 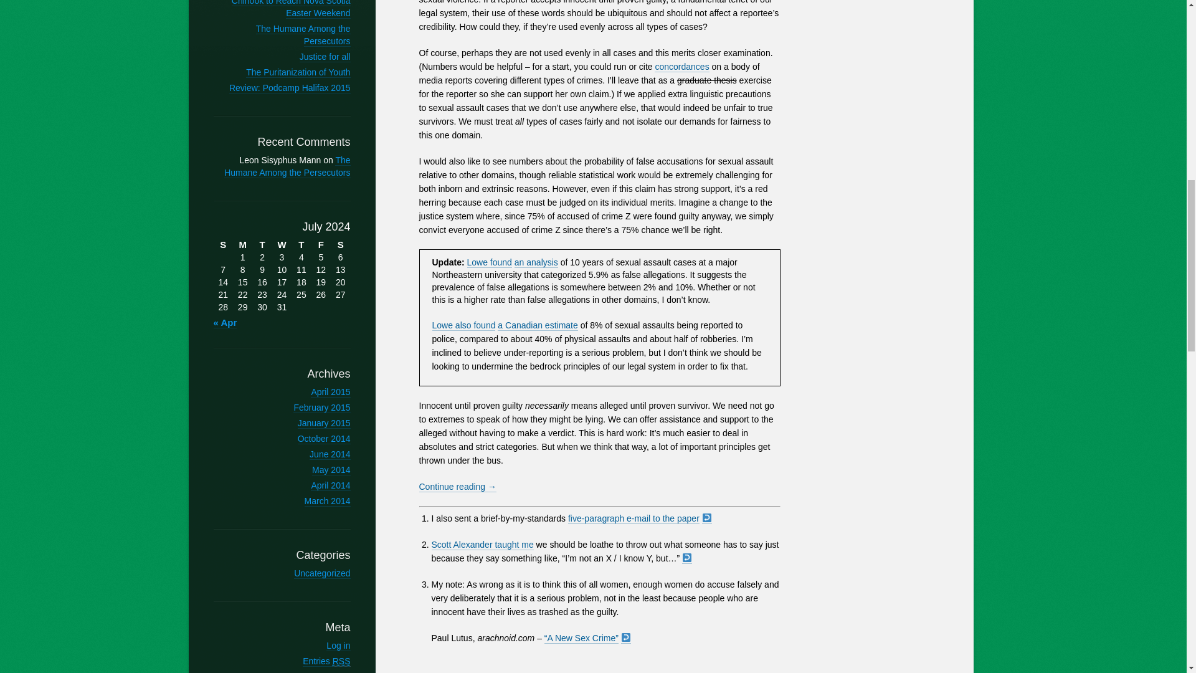 What do you see at coordinates (625, 638) in the screenshot?
I see `Jump back to footnote 3 in the text.` at bounding box center [625, 638].